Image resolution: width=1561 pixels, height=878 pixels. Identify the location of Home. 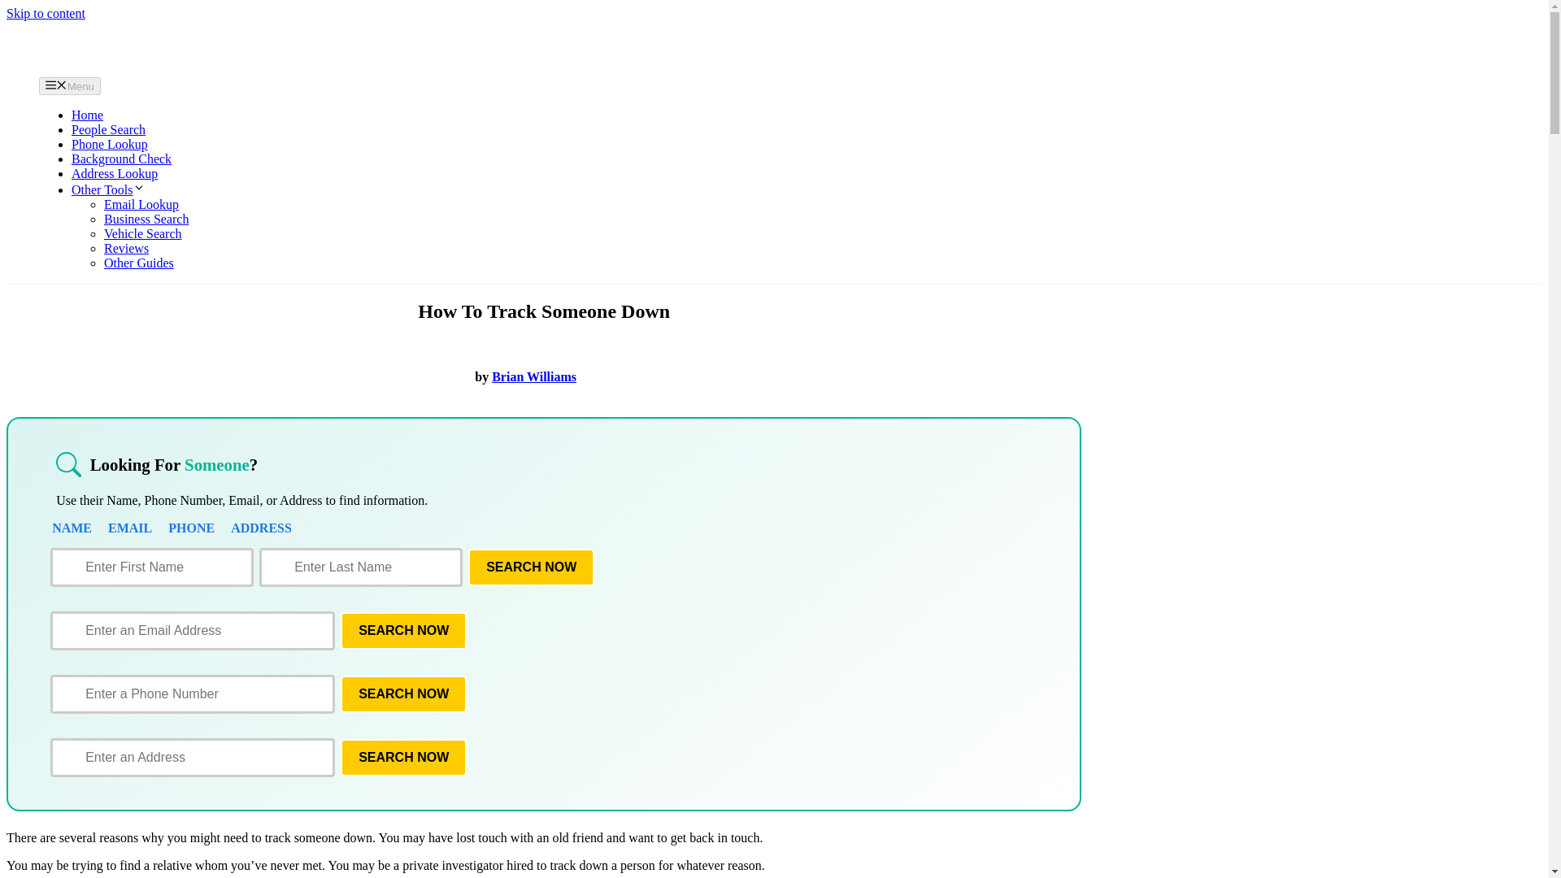
(87, 115).